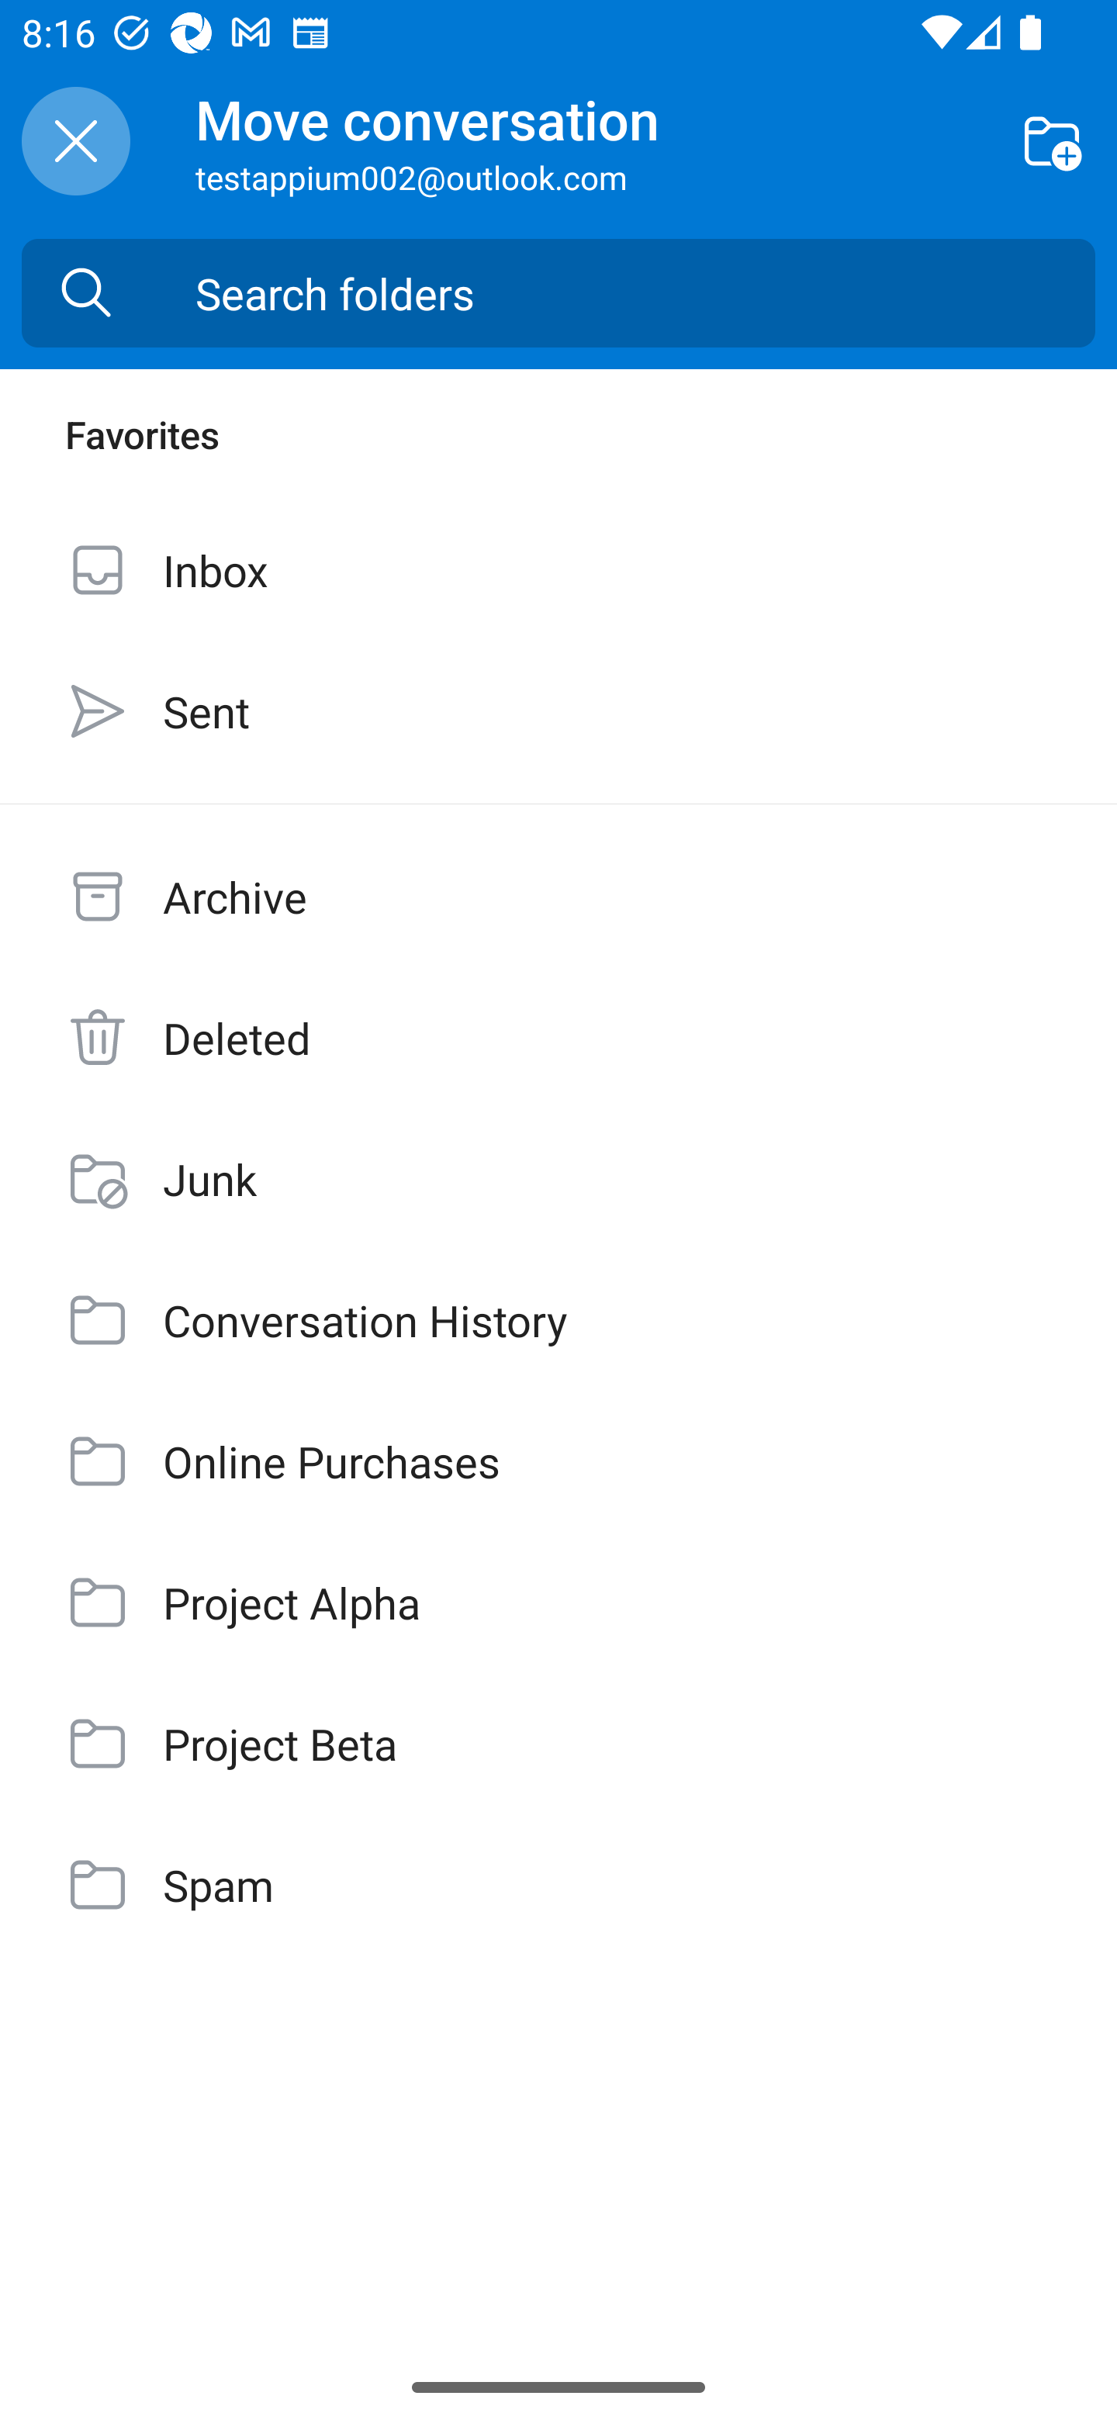 Image resolution: width=1117 pixels, height=2420 pixels. Describe the element at coordinates (76, 141) in the screenshot. I see `Move conversation, Cancel` at that location.